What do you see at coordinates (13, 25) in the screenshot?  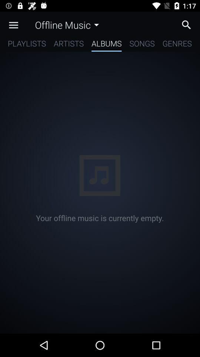 I see `tap icon to the left of offline music item` at bounding box center [13, 25].